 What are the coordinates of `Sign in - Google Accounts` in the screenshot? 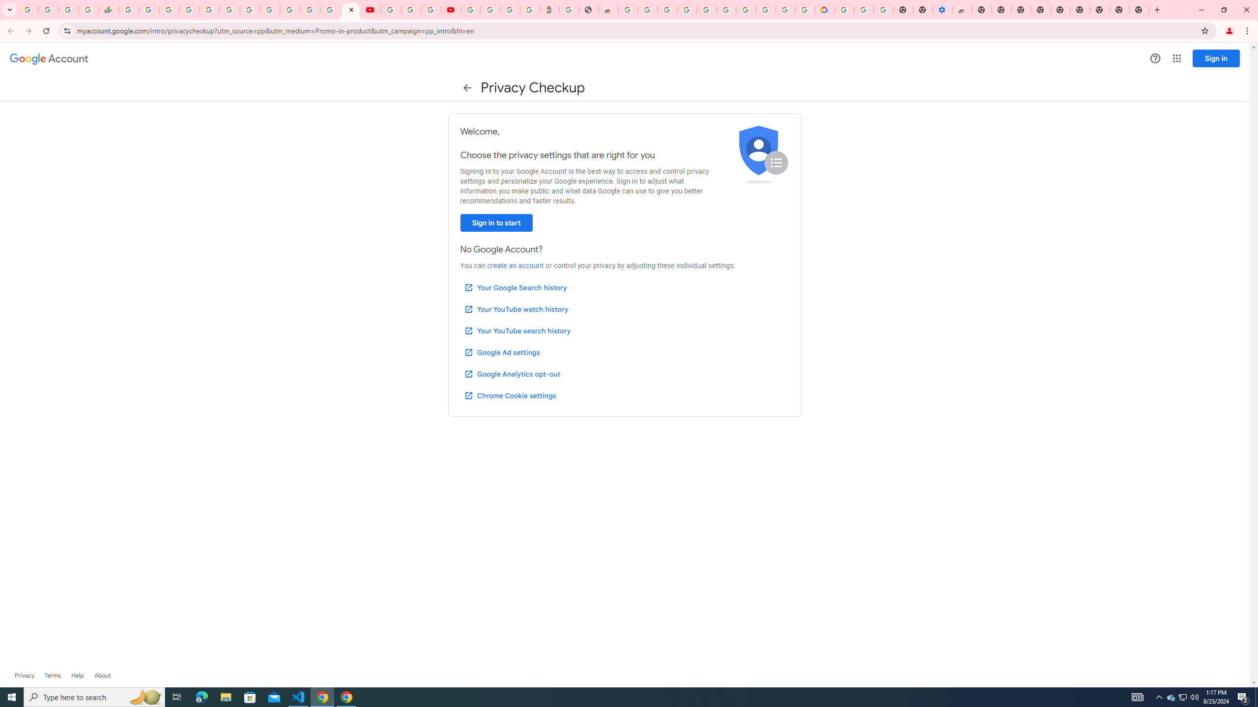 It's located at (330, 10).